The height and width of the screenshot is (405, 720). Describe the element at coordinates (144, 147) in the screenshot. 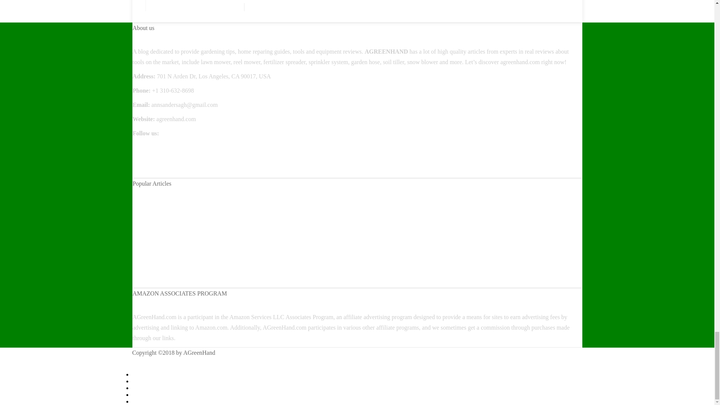

I see `Facebook` at that location.